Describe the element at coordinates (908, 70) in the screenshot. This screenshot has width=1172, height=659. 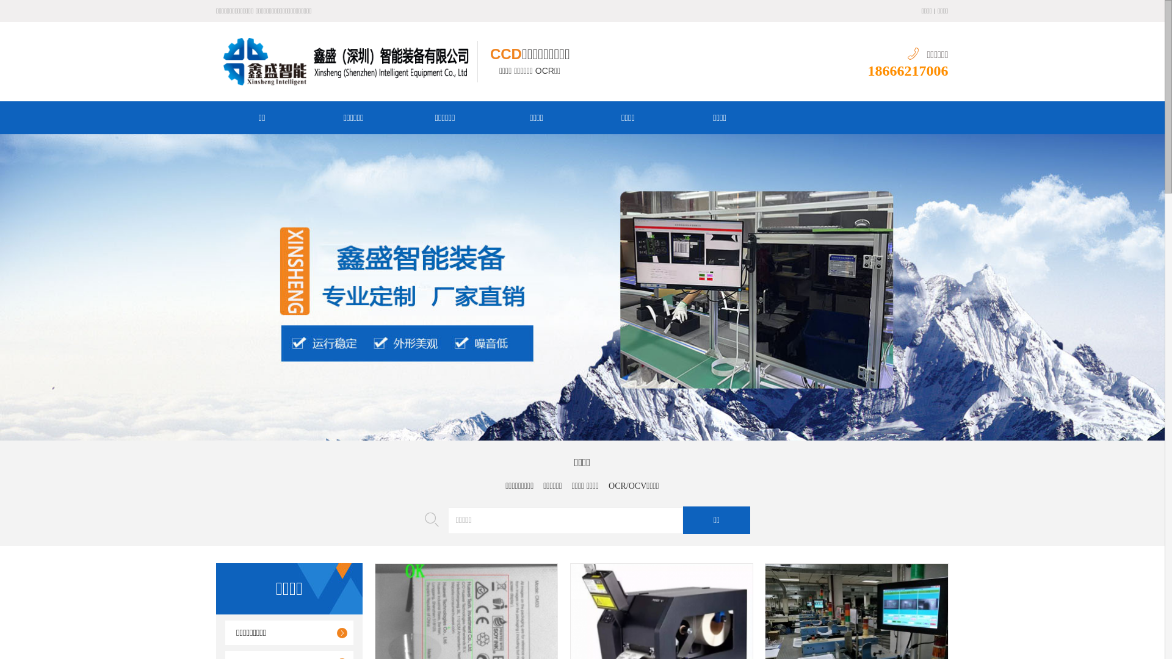
I see `18666217006` at that location.